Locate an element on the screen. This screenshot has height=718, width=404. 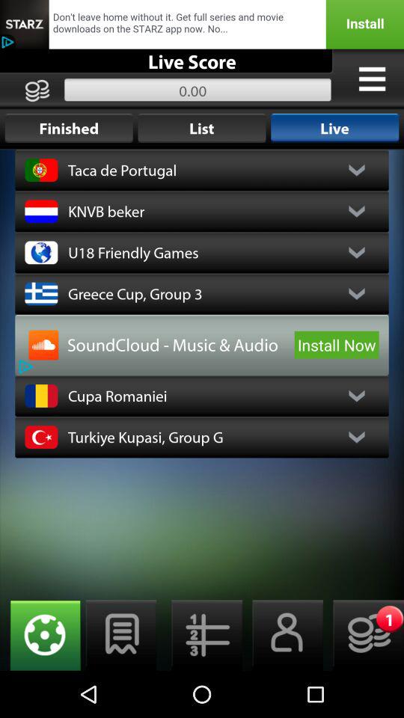
see own profile is located at coordinates (283, 636).